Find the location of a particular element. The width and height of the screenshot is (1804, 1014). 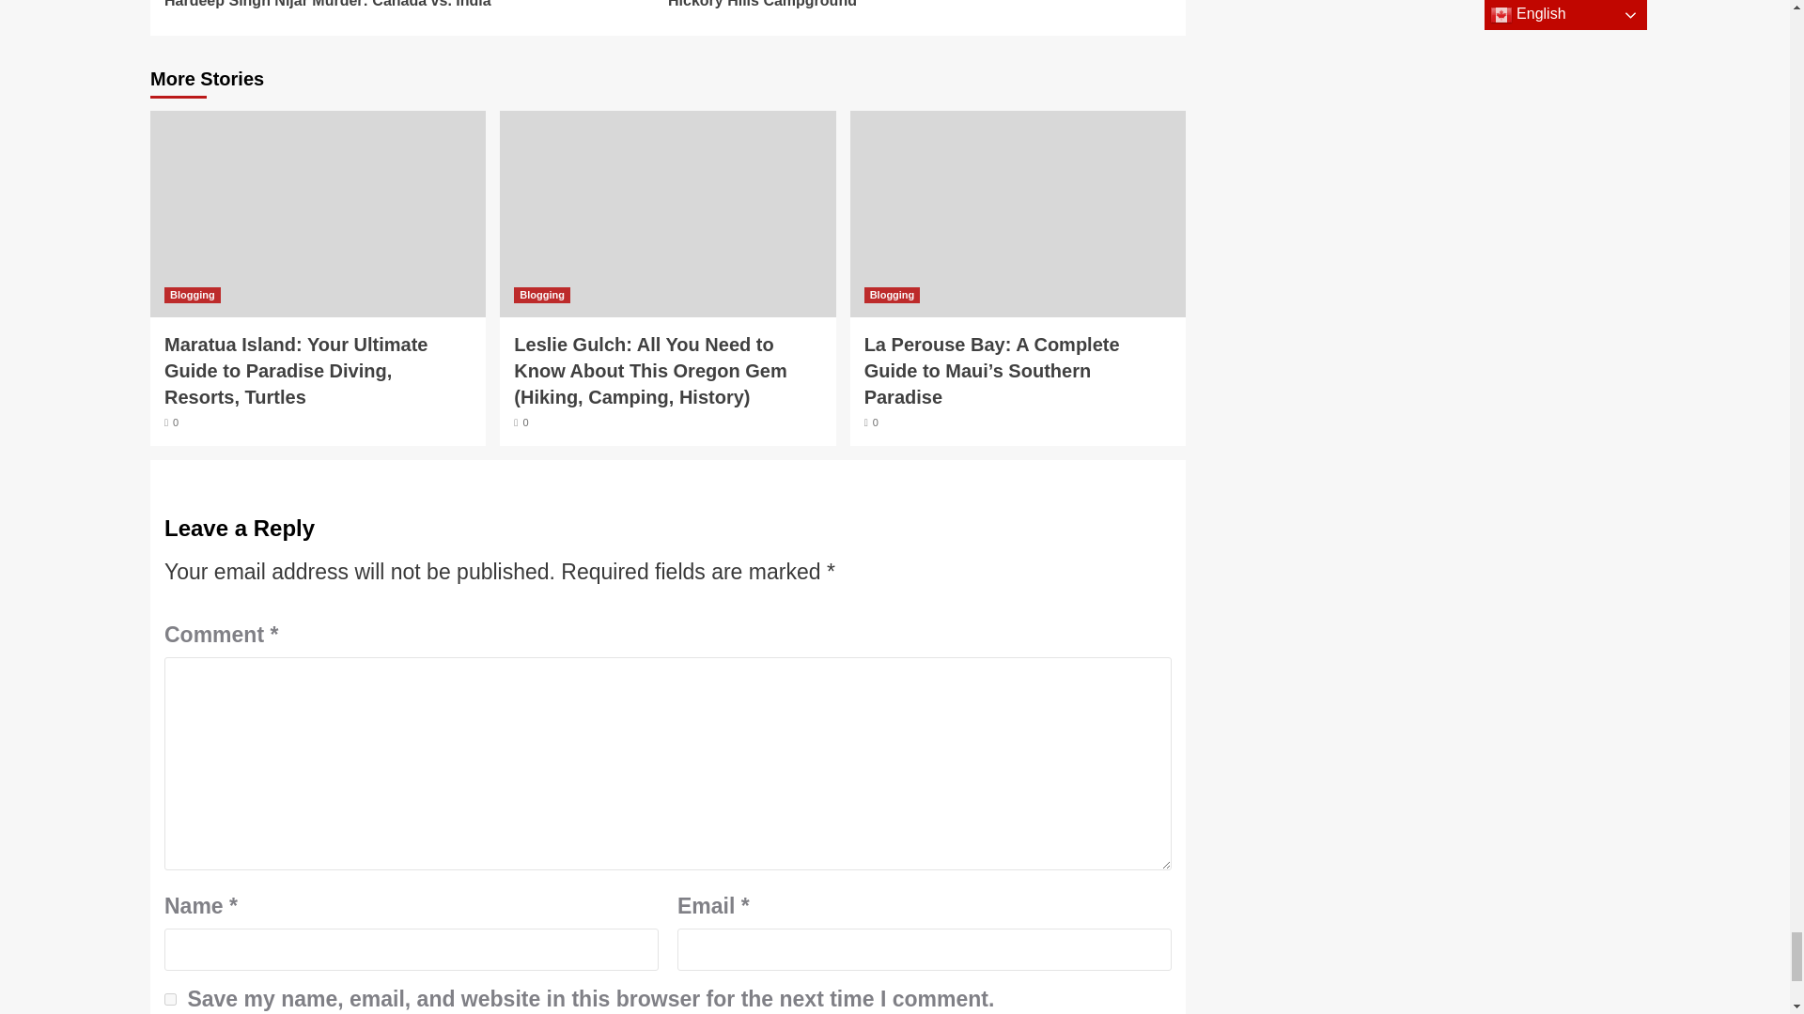

Blogging is located at coordinates (415, 6).